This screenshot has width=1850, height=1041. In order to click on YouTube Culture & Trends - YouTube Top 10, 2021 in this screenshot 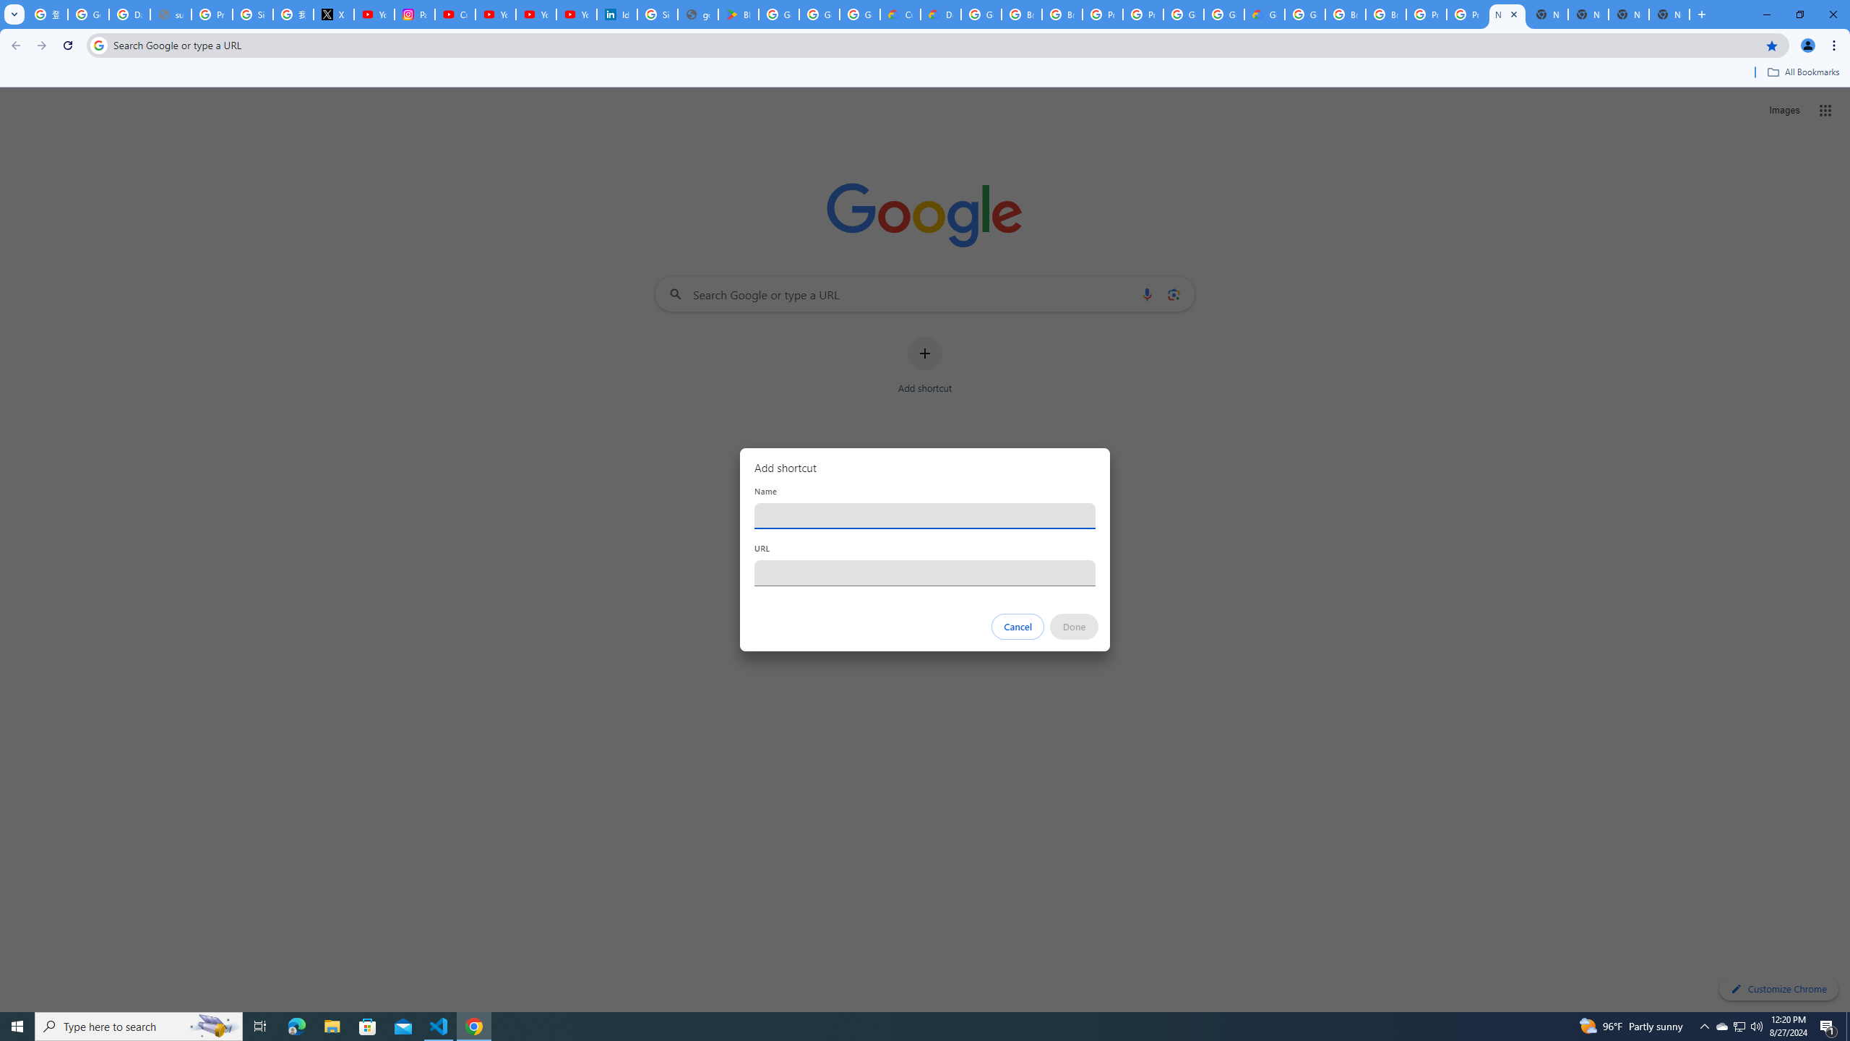, I will do `click(535, 14)`.